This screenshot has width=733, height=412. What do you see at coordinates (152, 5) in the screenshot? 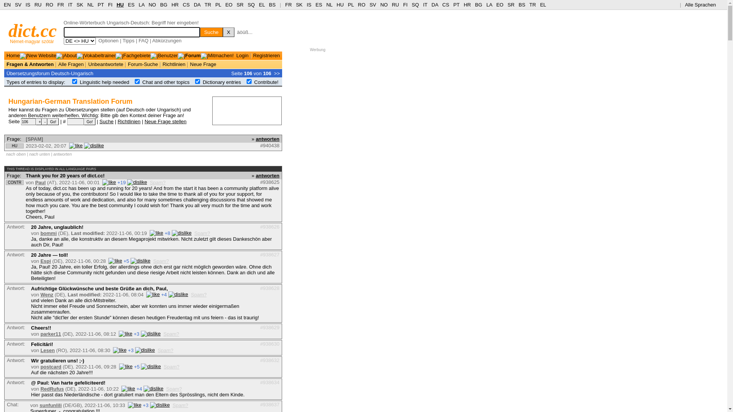
I see `NO` at bounding box center [152, 5].